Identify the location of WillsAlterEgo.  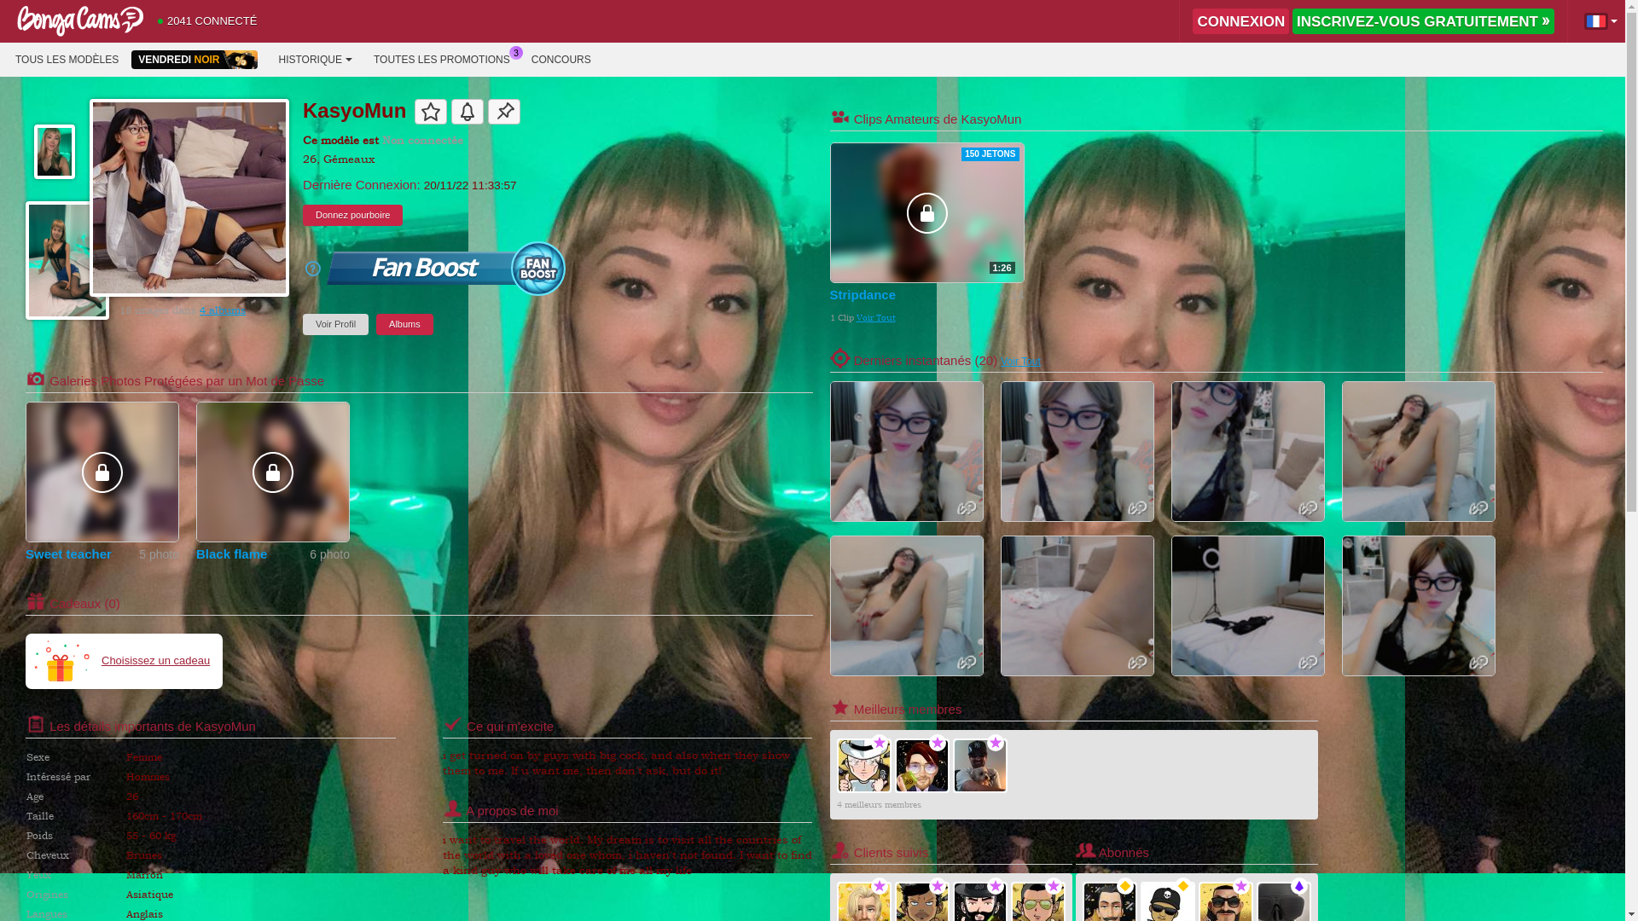
(921, 766).